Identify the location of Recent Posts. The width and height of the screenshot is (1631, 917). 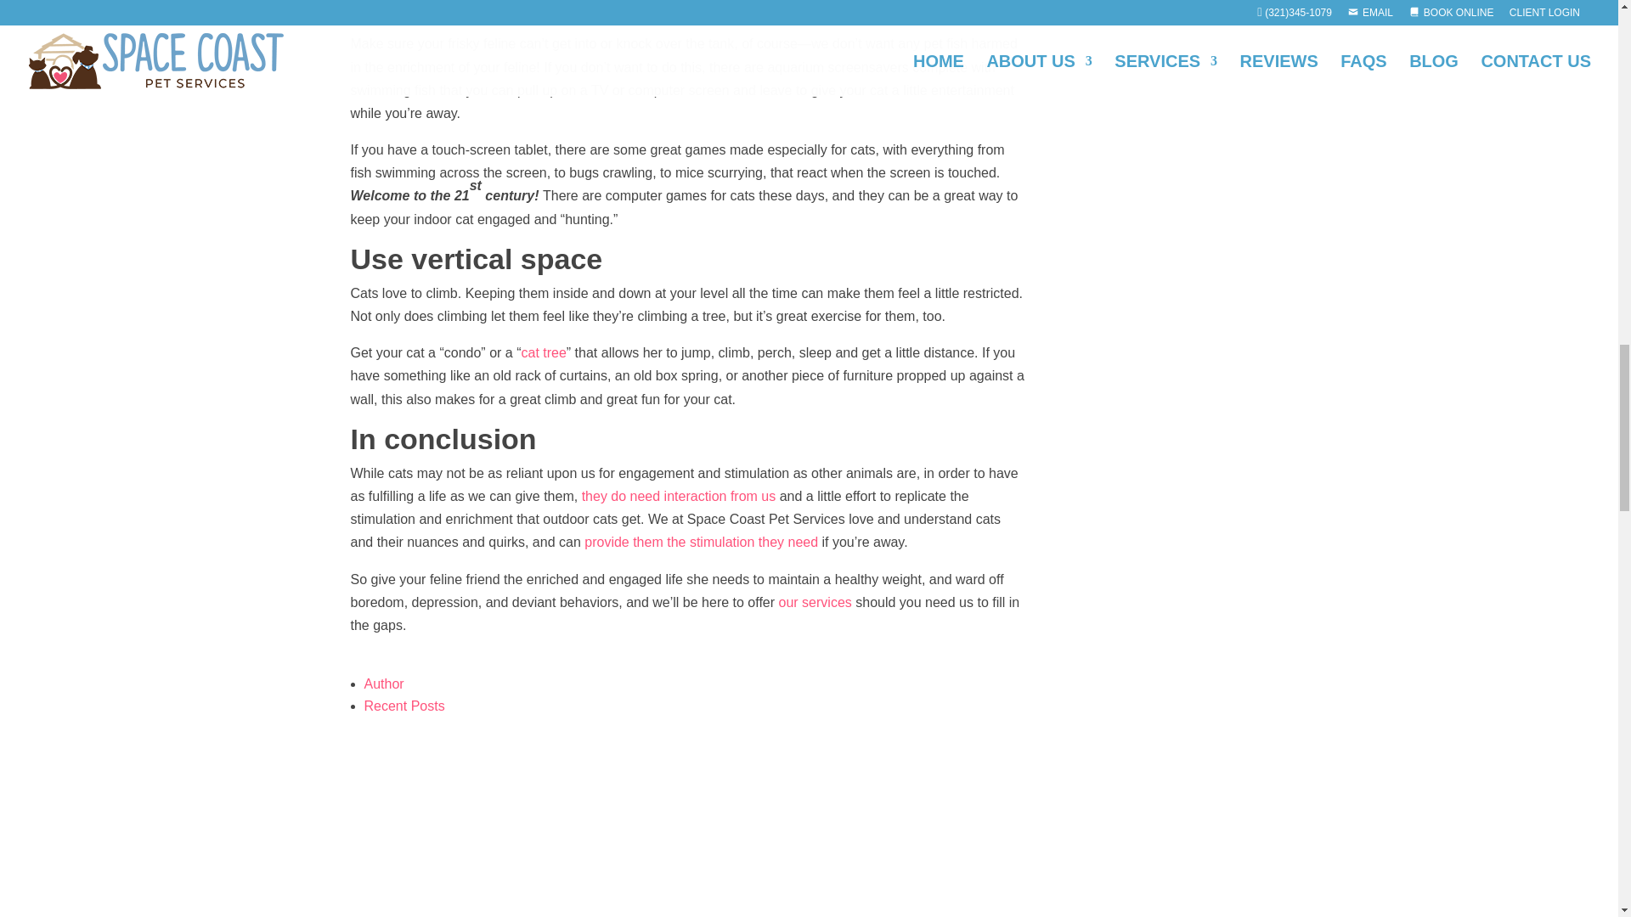
(404, 706).